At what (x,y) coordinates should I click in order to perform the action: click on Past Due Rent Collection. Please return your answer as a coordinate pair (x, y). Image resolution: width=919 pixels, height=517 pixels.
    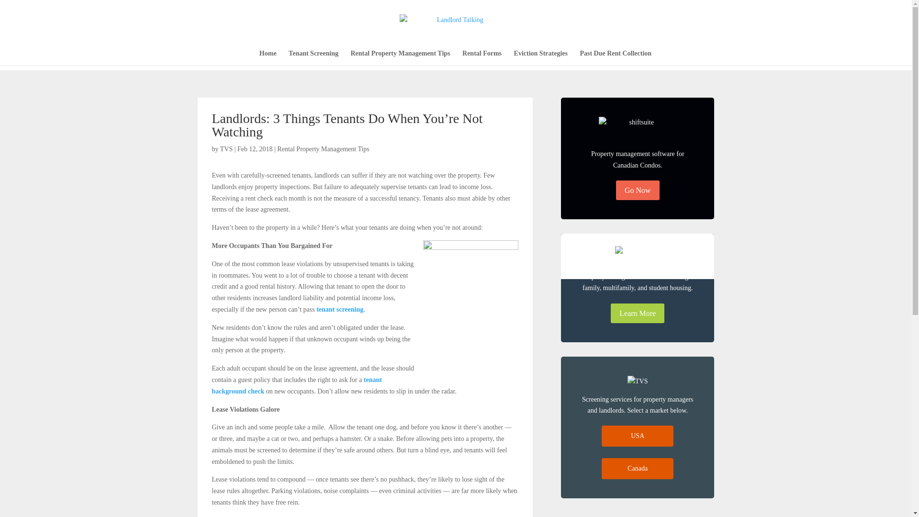
    Looking at the image, I should click on (616, 57).